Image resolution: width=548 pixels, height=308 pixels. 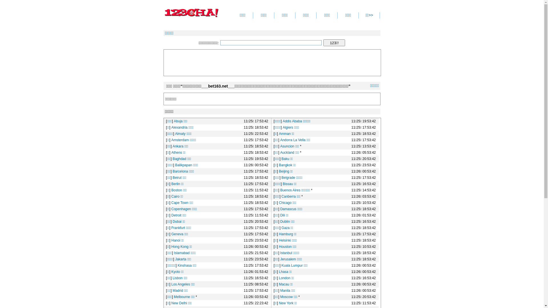 I want to click on Bangkok, so click(x=285, y=165).